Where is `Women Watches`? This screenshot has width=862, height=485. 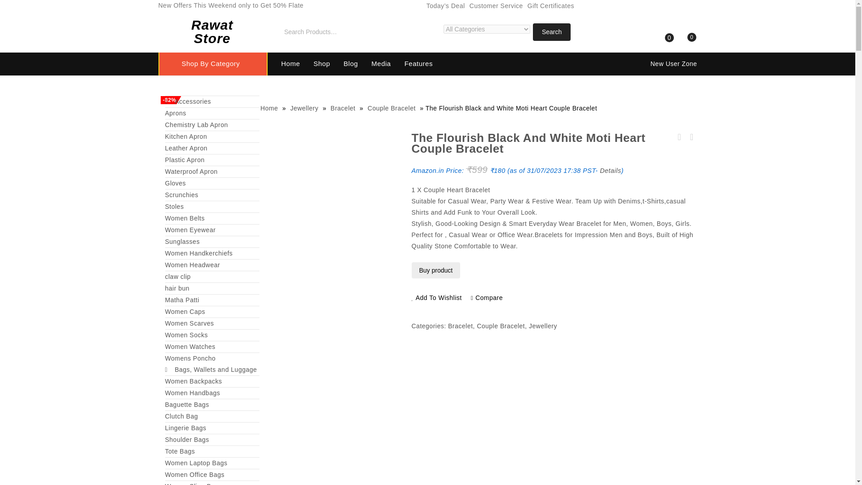
Women Watches is located at coordinates (212, 347).